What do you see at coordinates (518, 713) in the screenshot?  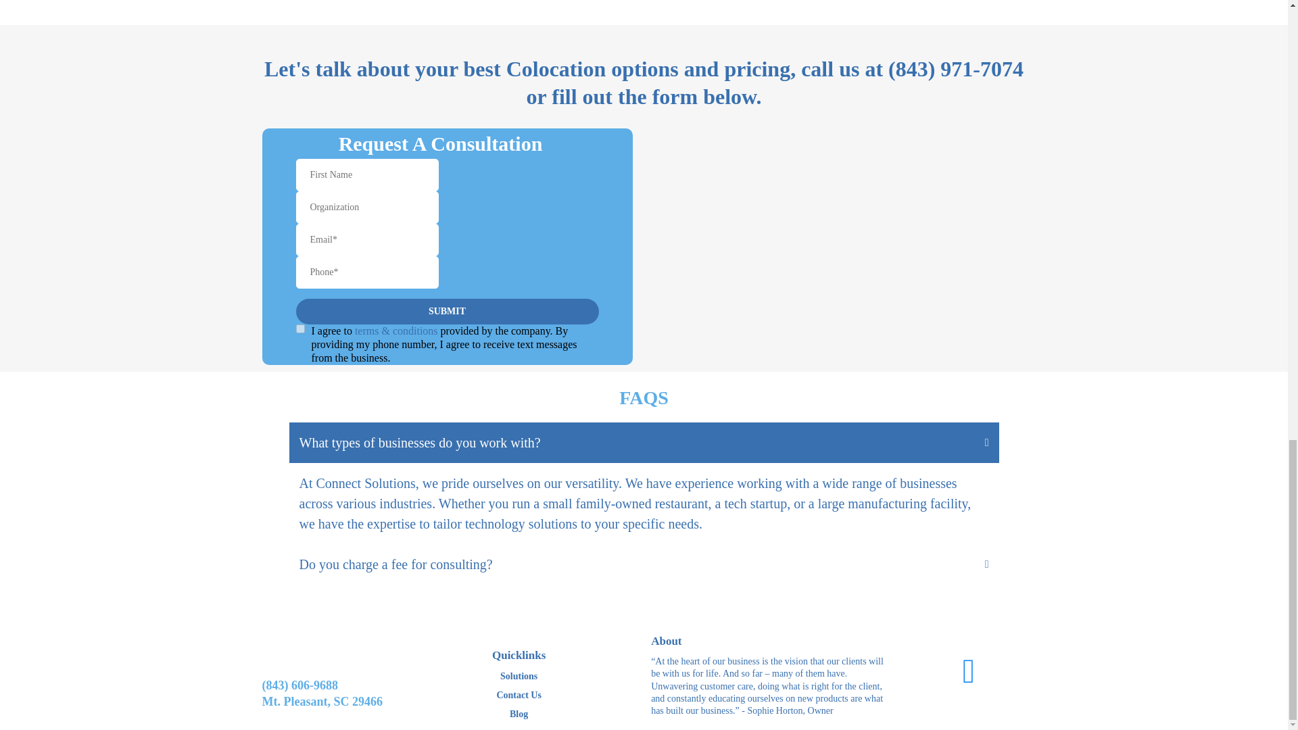 I see `Blog` at bounding box center [518, 713].